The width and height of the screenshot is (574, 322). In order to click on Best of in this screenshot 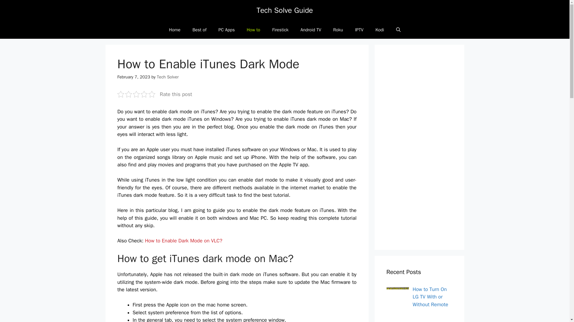, I will do `click(199, 30)`.